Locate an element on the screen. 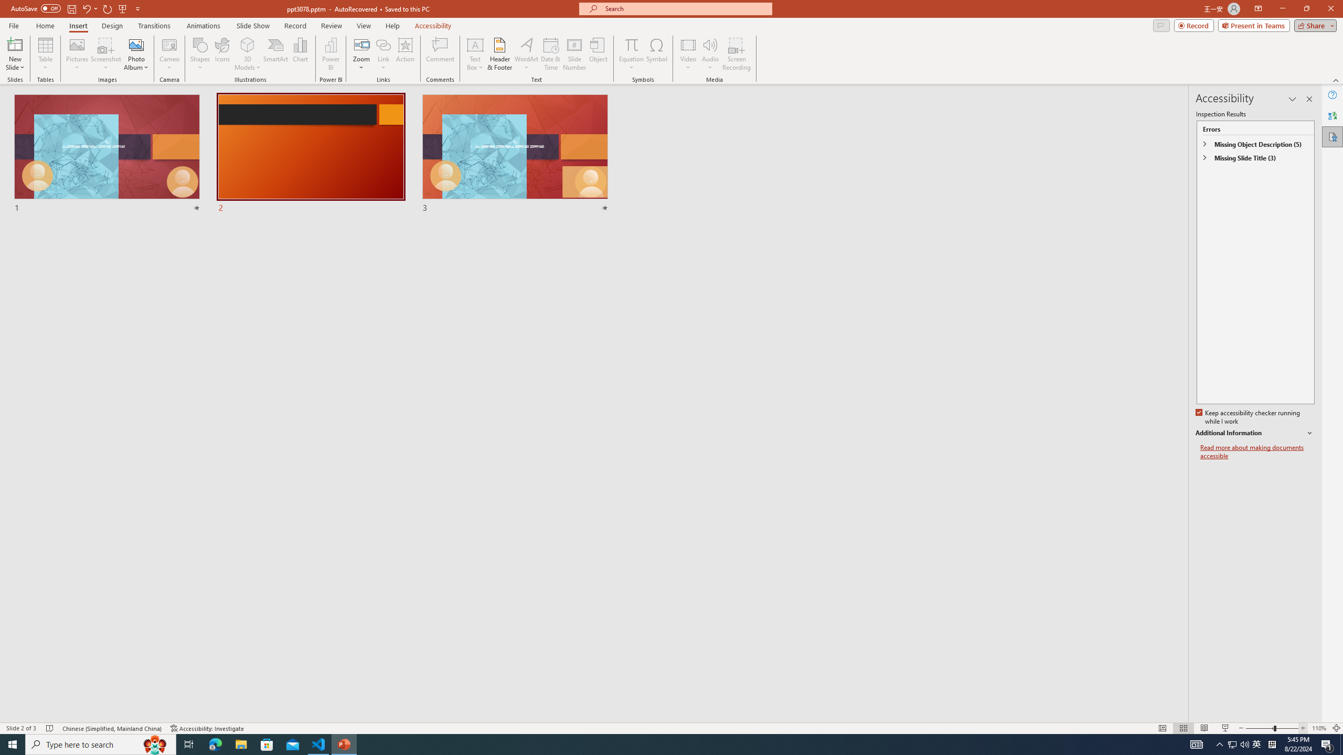 Image resolution: width=1343 pixels, height=755 pixels. Review is located at coordinates (332, 26).